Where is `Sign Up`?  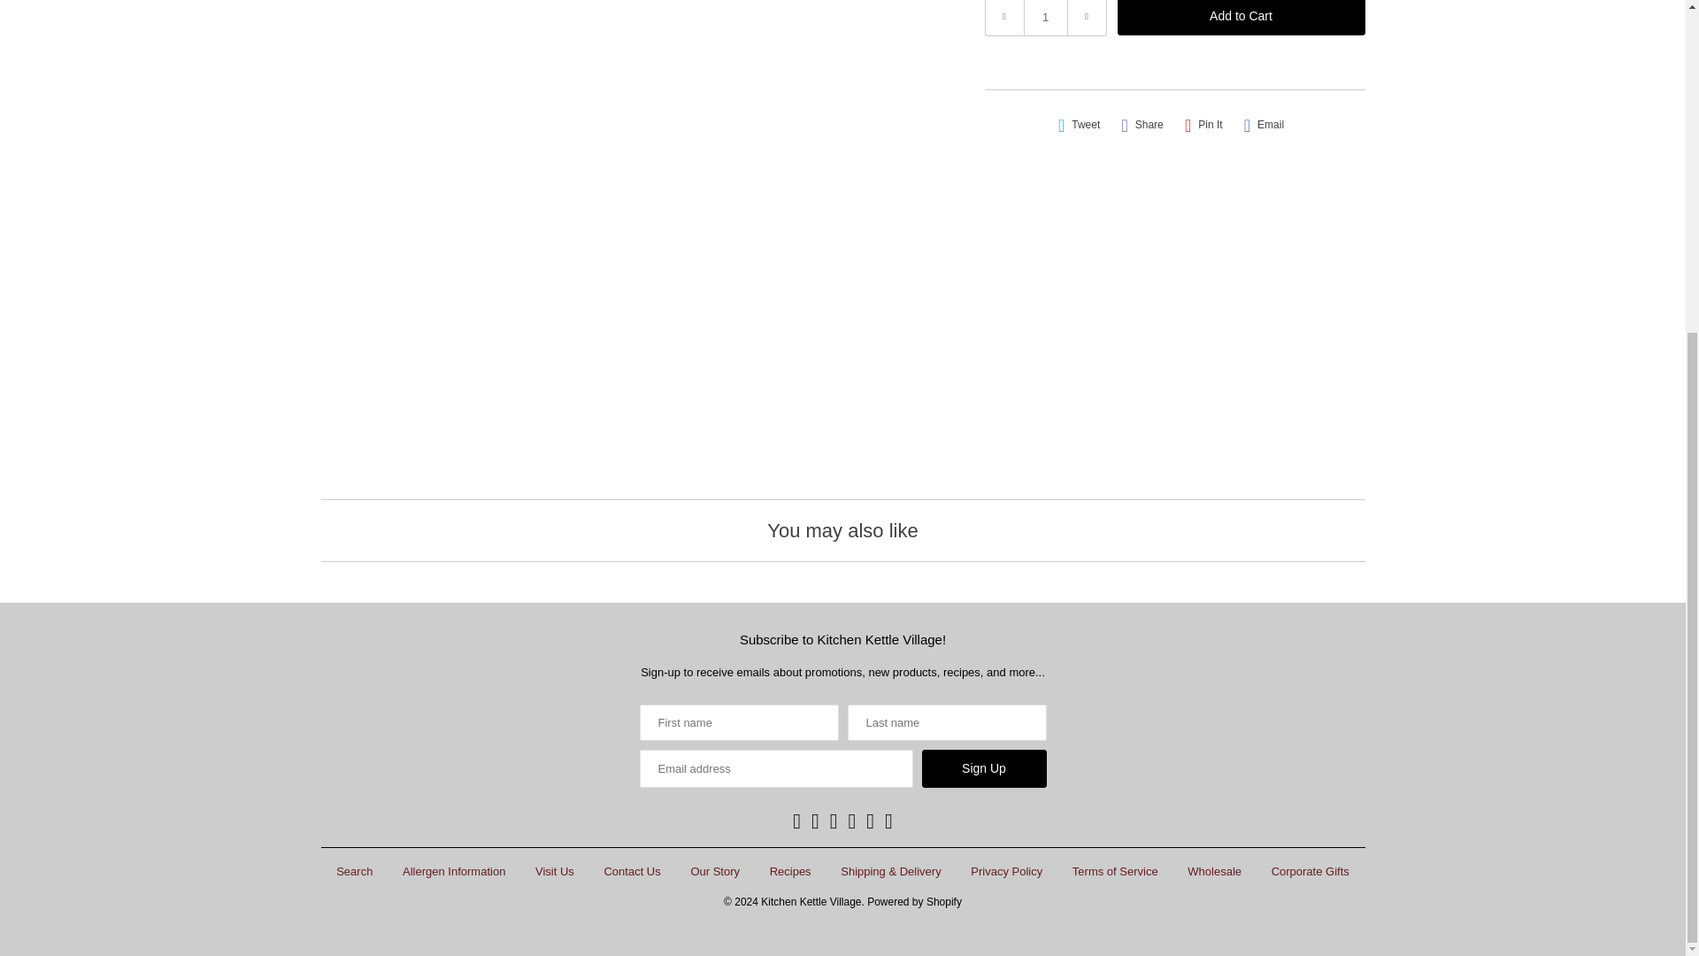 Sign Up is located at coordinates (984, 768).